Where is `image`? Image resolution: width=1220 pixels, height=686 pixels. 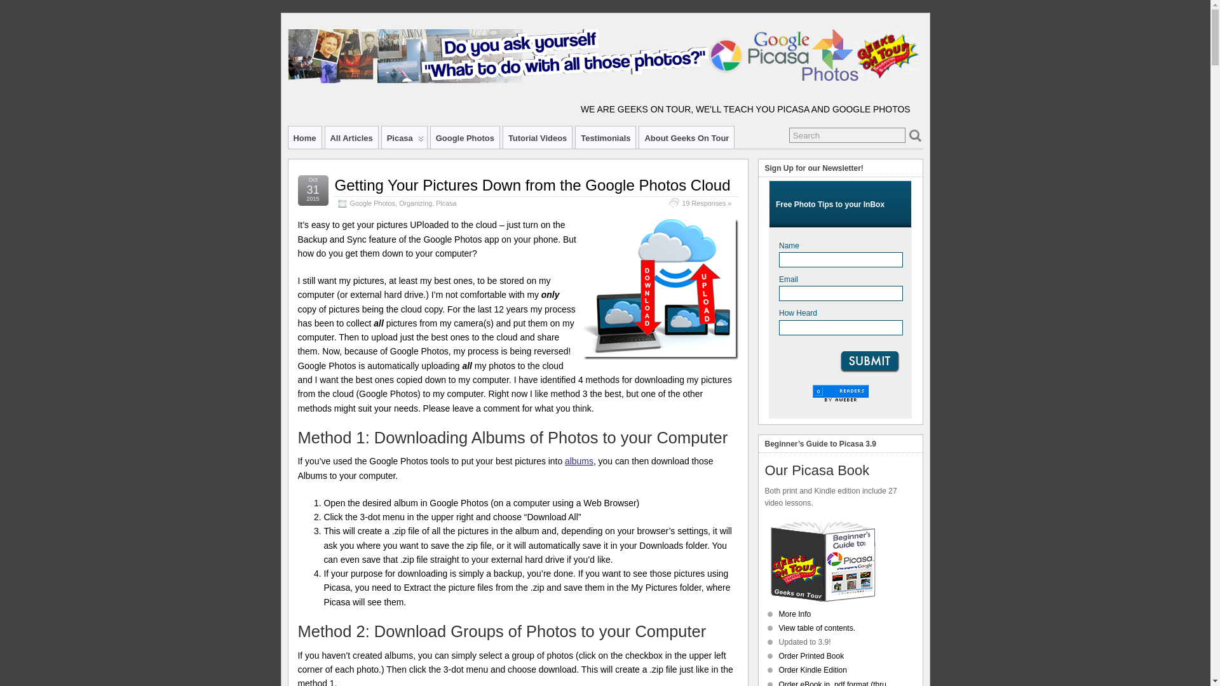
image is located at coordinates (660, 288).